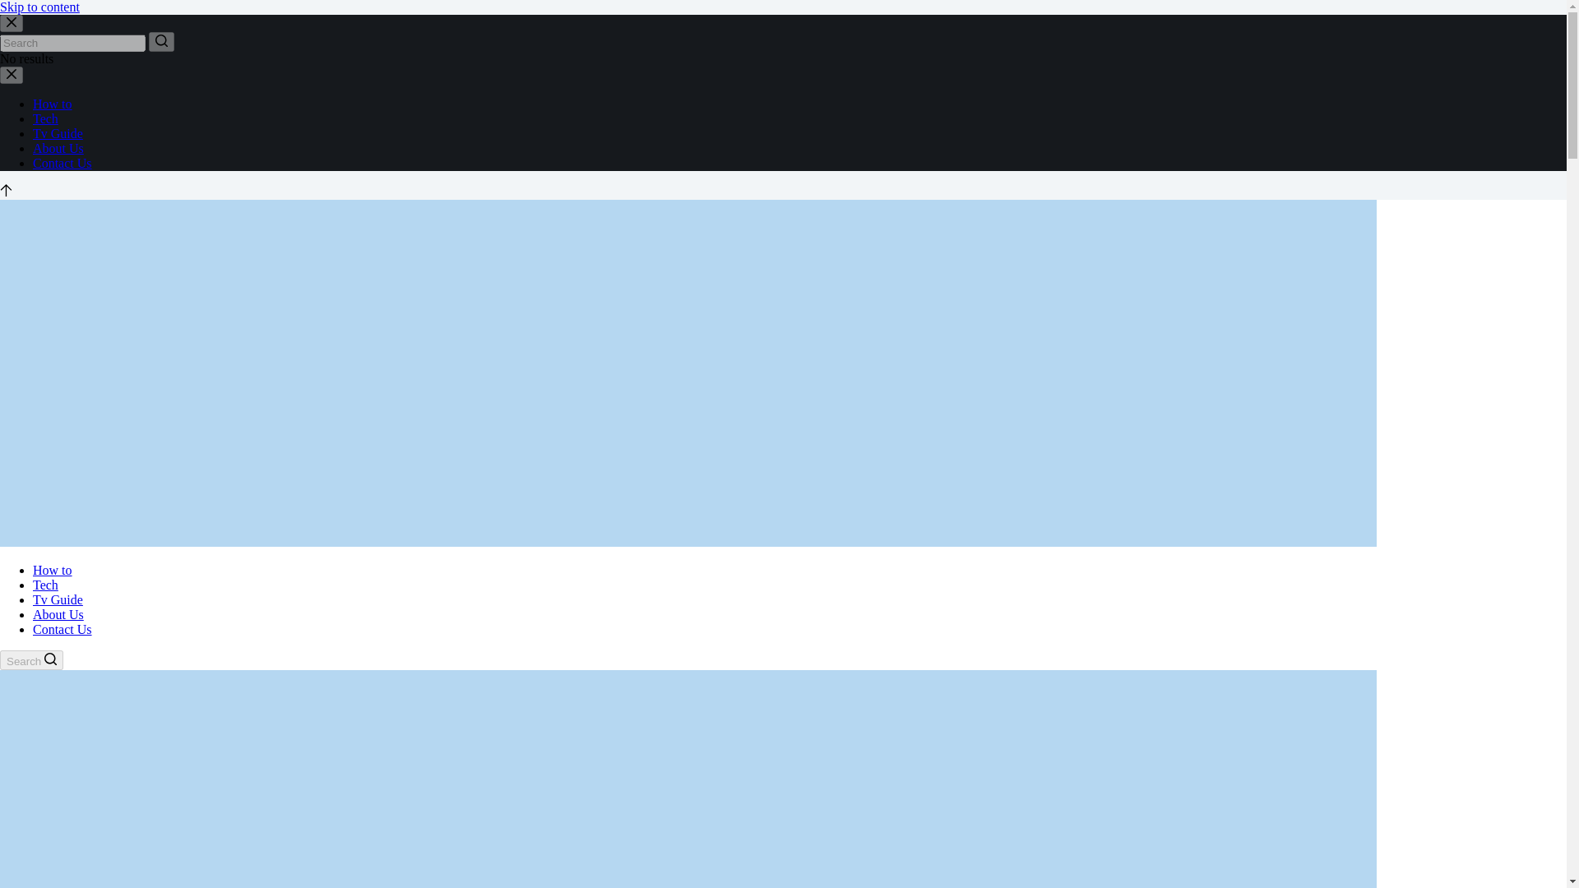 Image resolution: width=1579 pixels, height=888 pixels. I want to click on About Us, so click(58, 614).